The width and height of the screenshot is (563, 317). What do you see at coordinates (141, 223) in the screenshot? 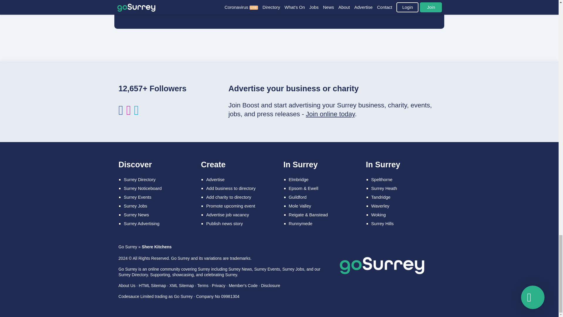
I see `Surrey Advertising` at bounding box center [141, 223].